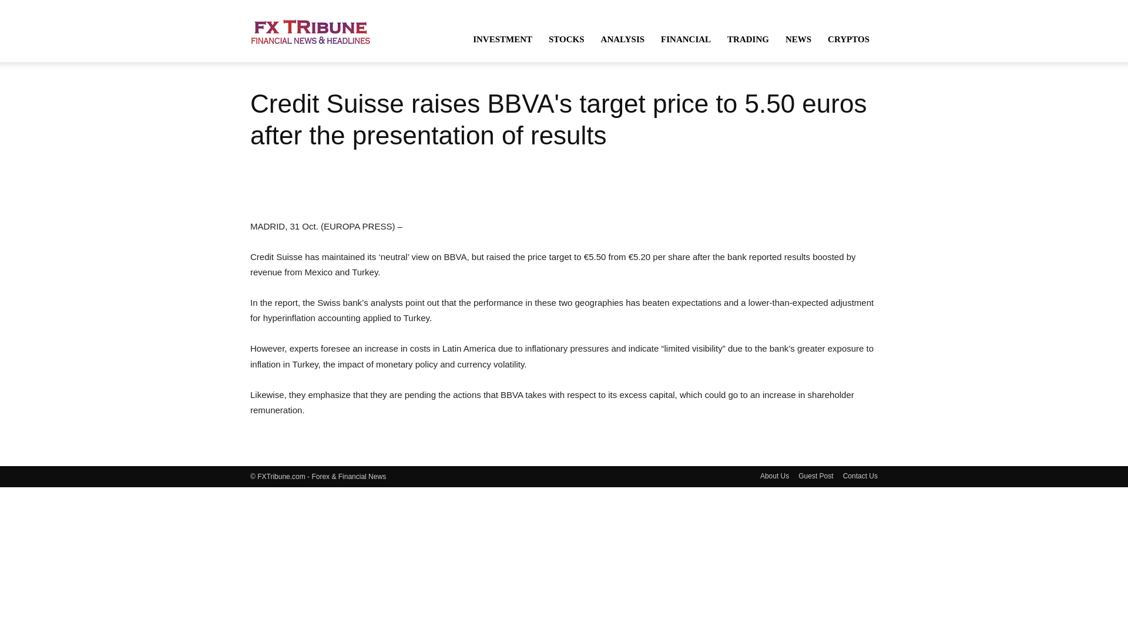 The image size is (1128, 634). What do you see at coordinates (623, 39) in the screenshot?
I see `ANALYSIS` at bounding box center [623, 39].